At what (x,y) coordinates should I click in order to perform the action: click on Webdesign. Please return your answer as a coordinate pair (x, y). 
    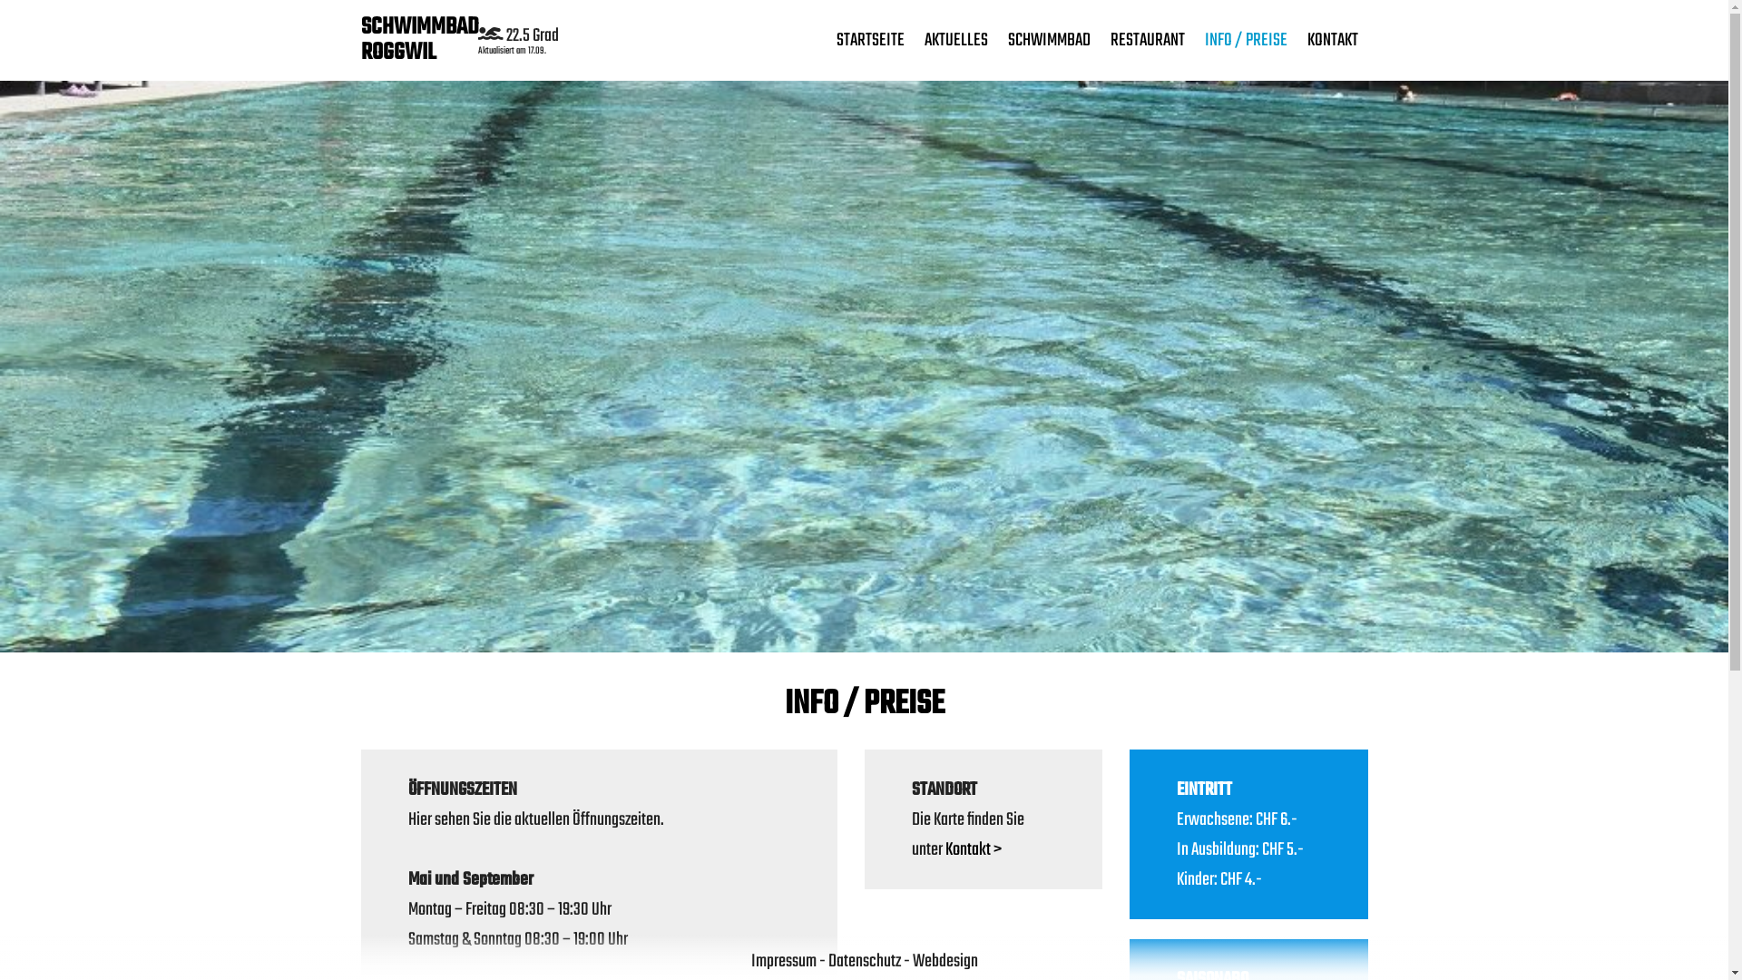
    Looking at the image, I should click on (945, 962).